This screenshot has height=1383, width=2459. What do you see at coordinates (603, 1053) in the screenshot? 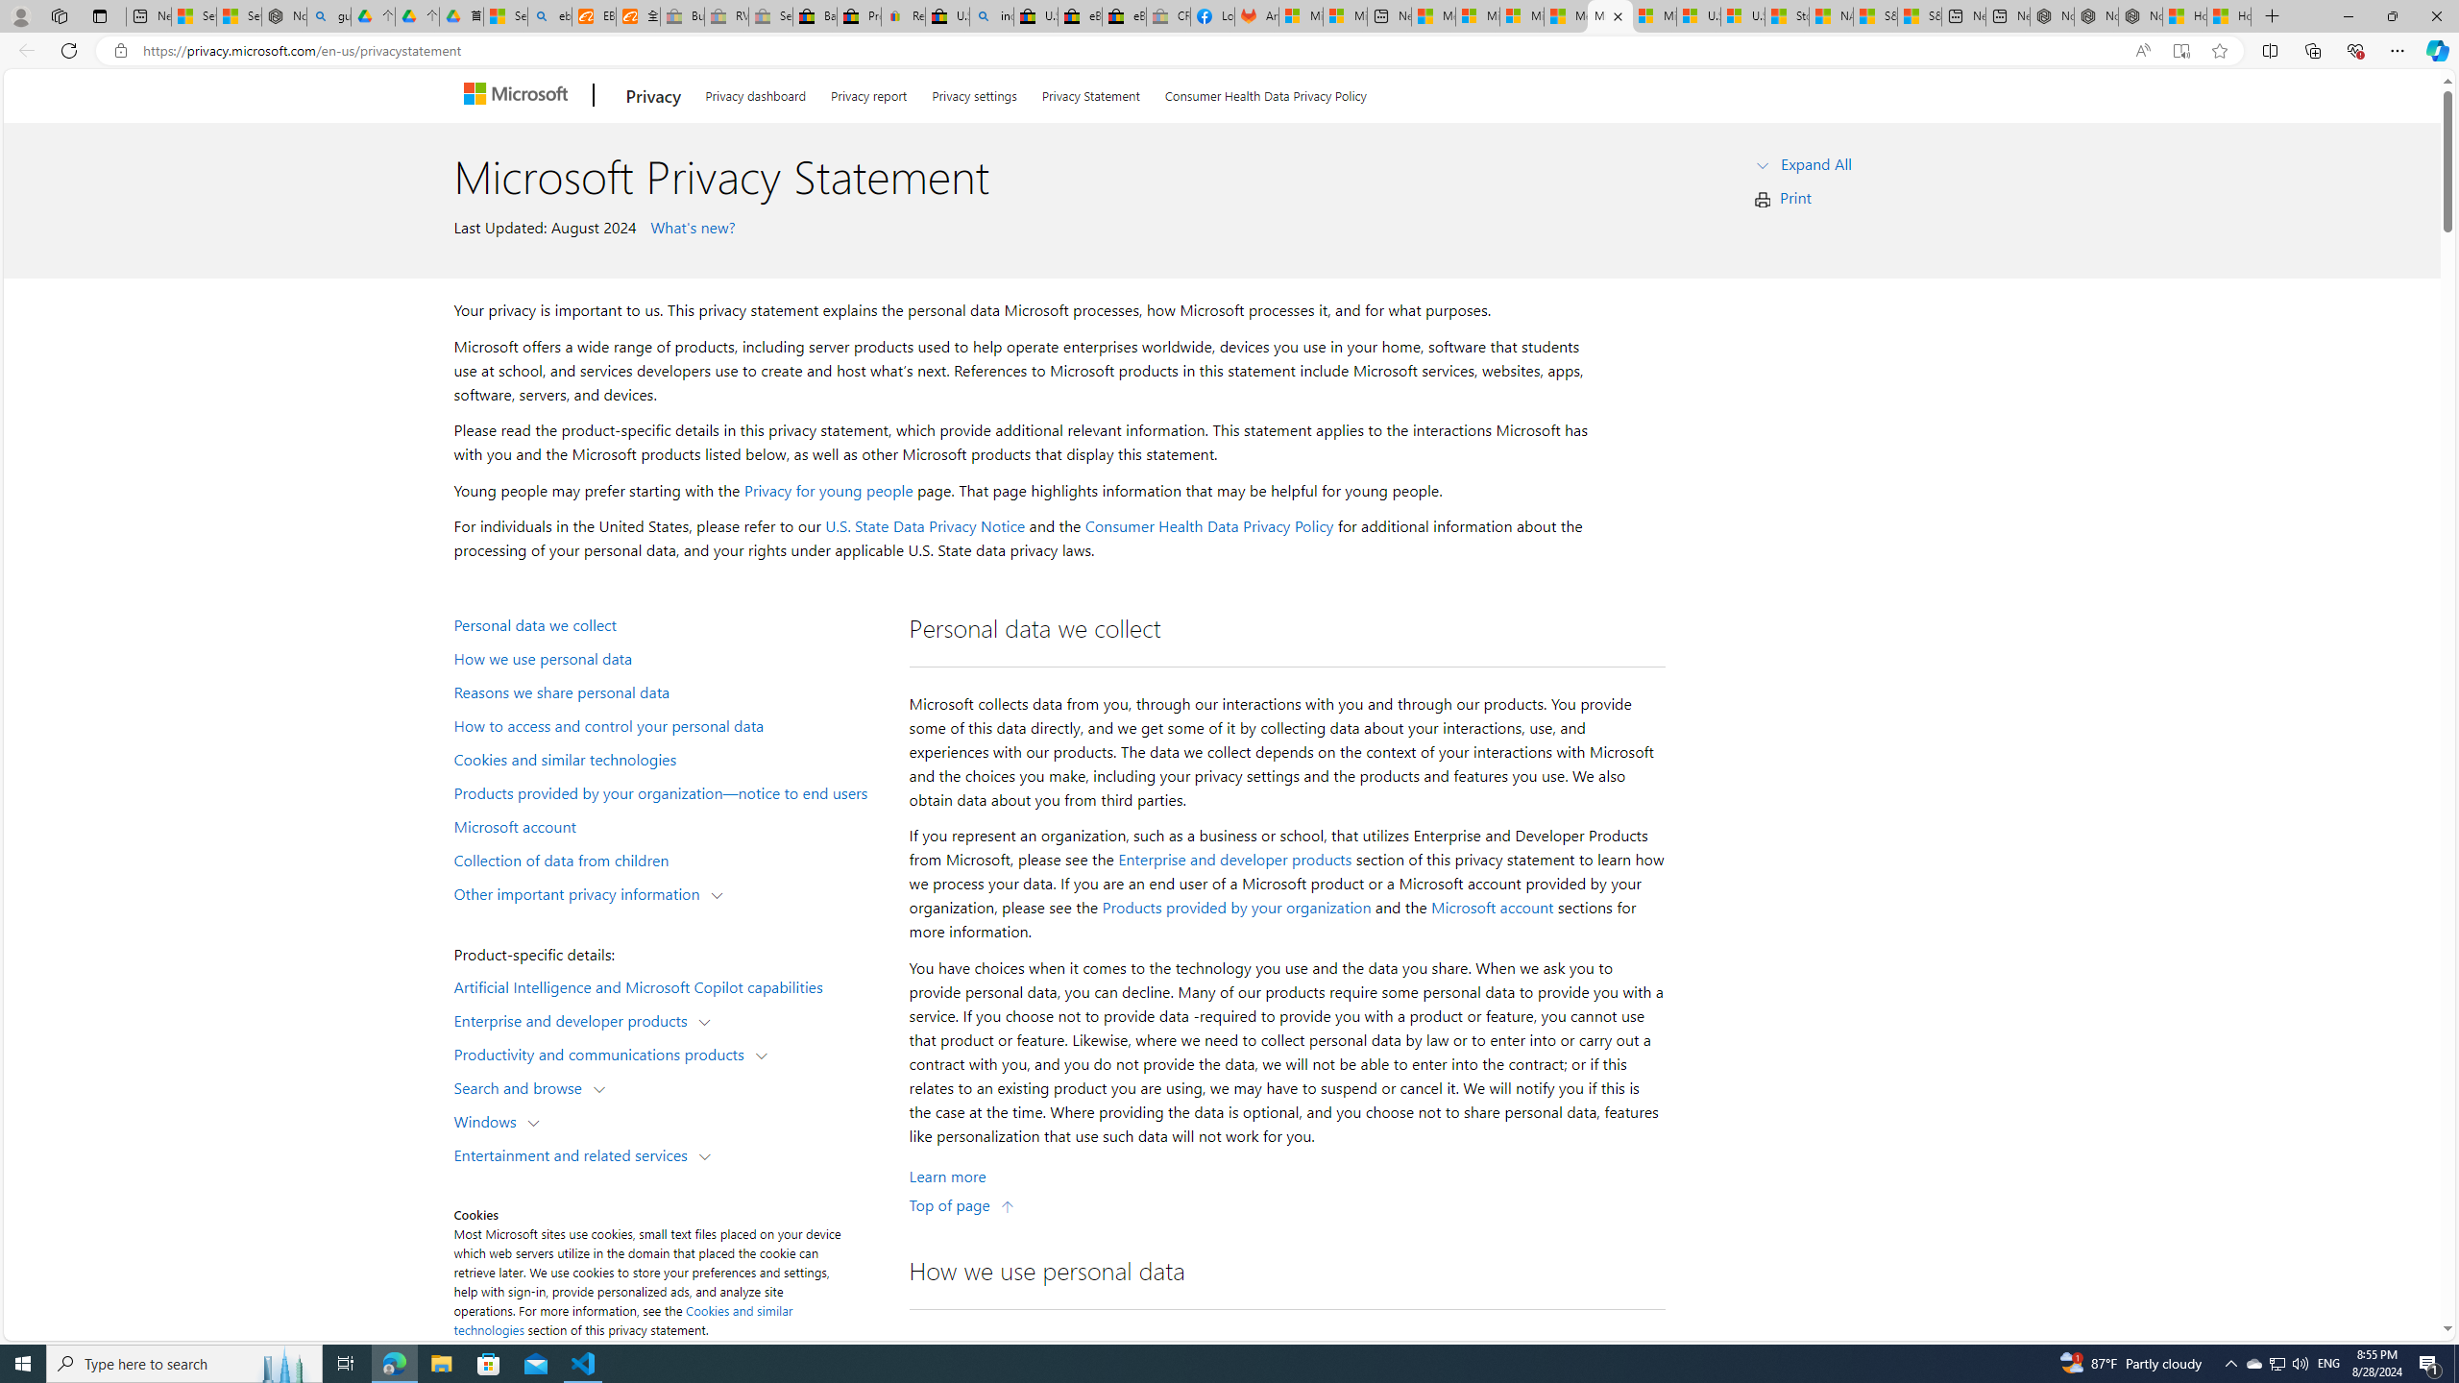
I see `Productivity and communications products` at bounding box center [603, 1053].